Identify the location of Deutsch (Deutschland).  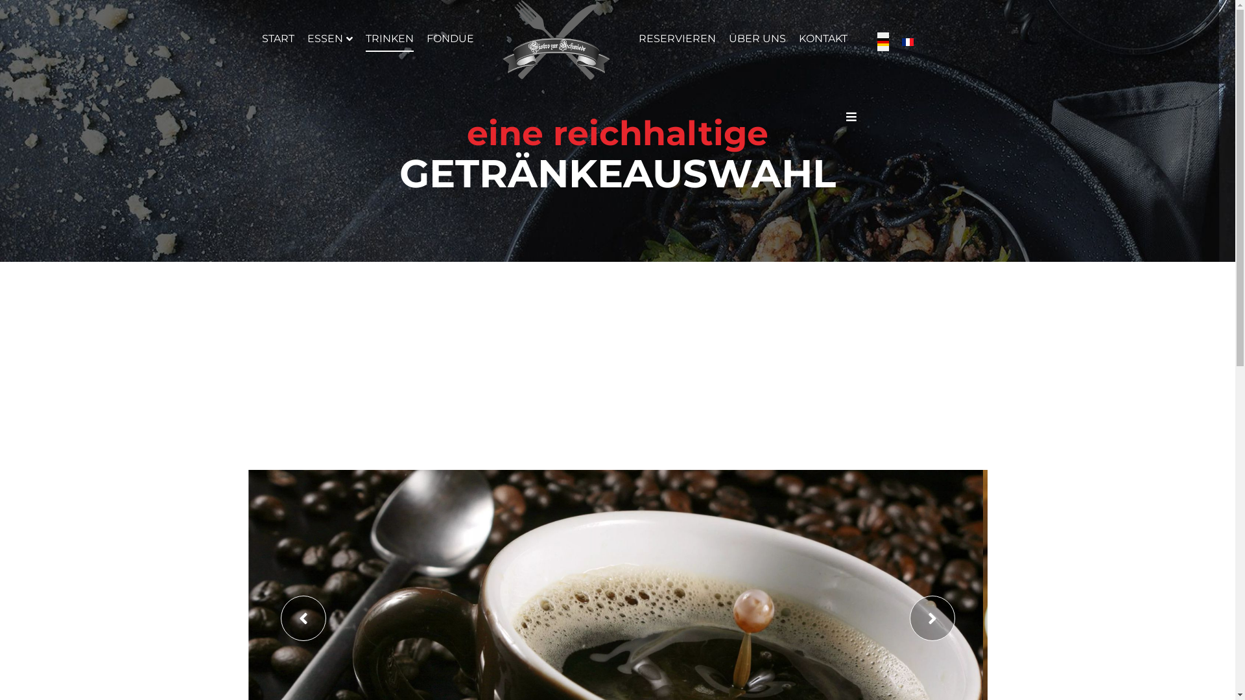
(883, 42).